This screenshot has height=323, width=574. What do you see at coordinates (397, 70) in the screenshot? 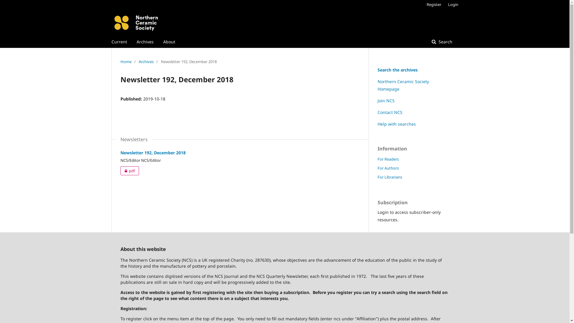
I see `Search the archives` at bounding box center [397, 70].